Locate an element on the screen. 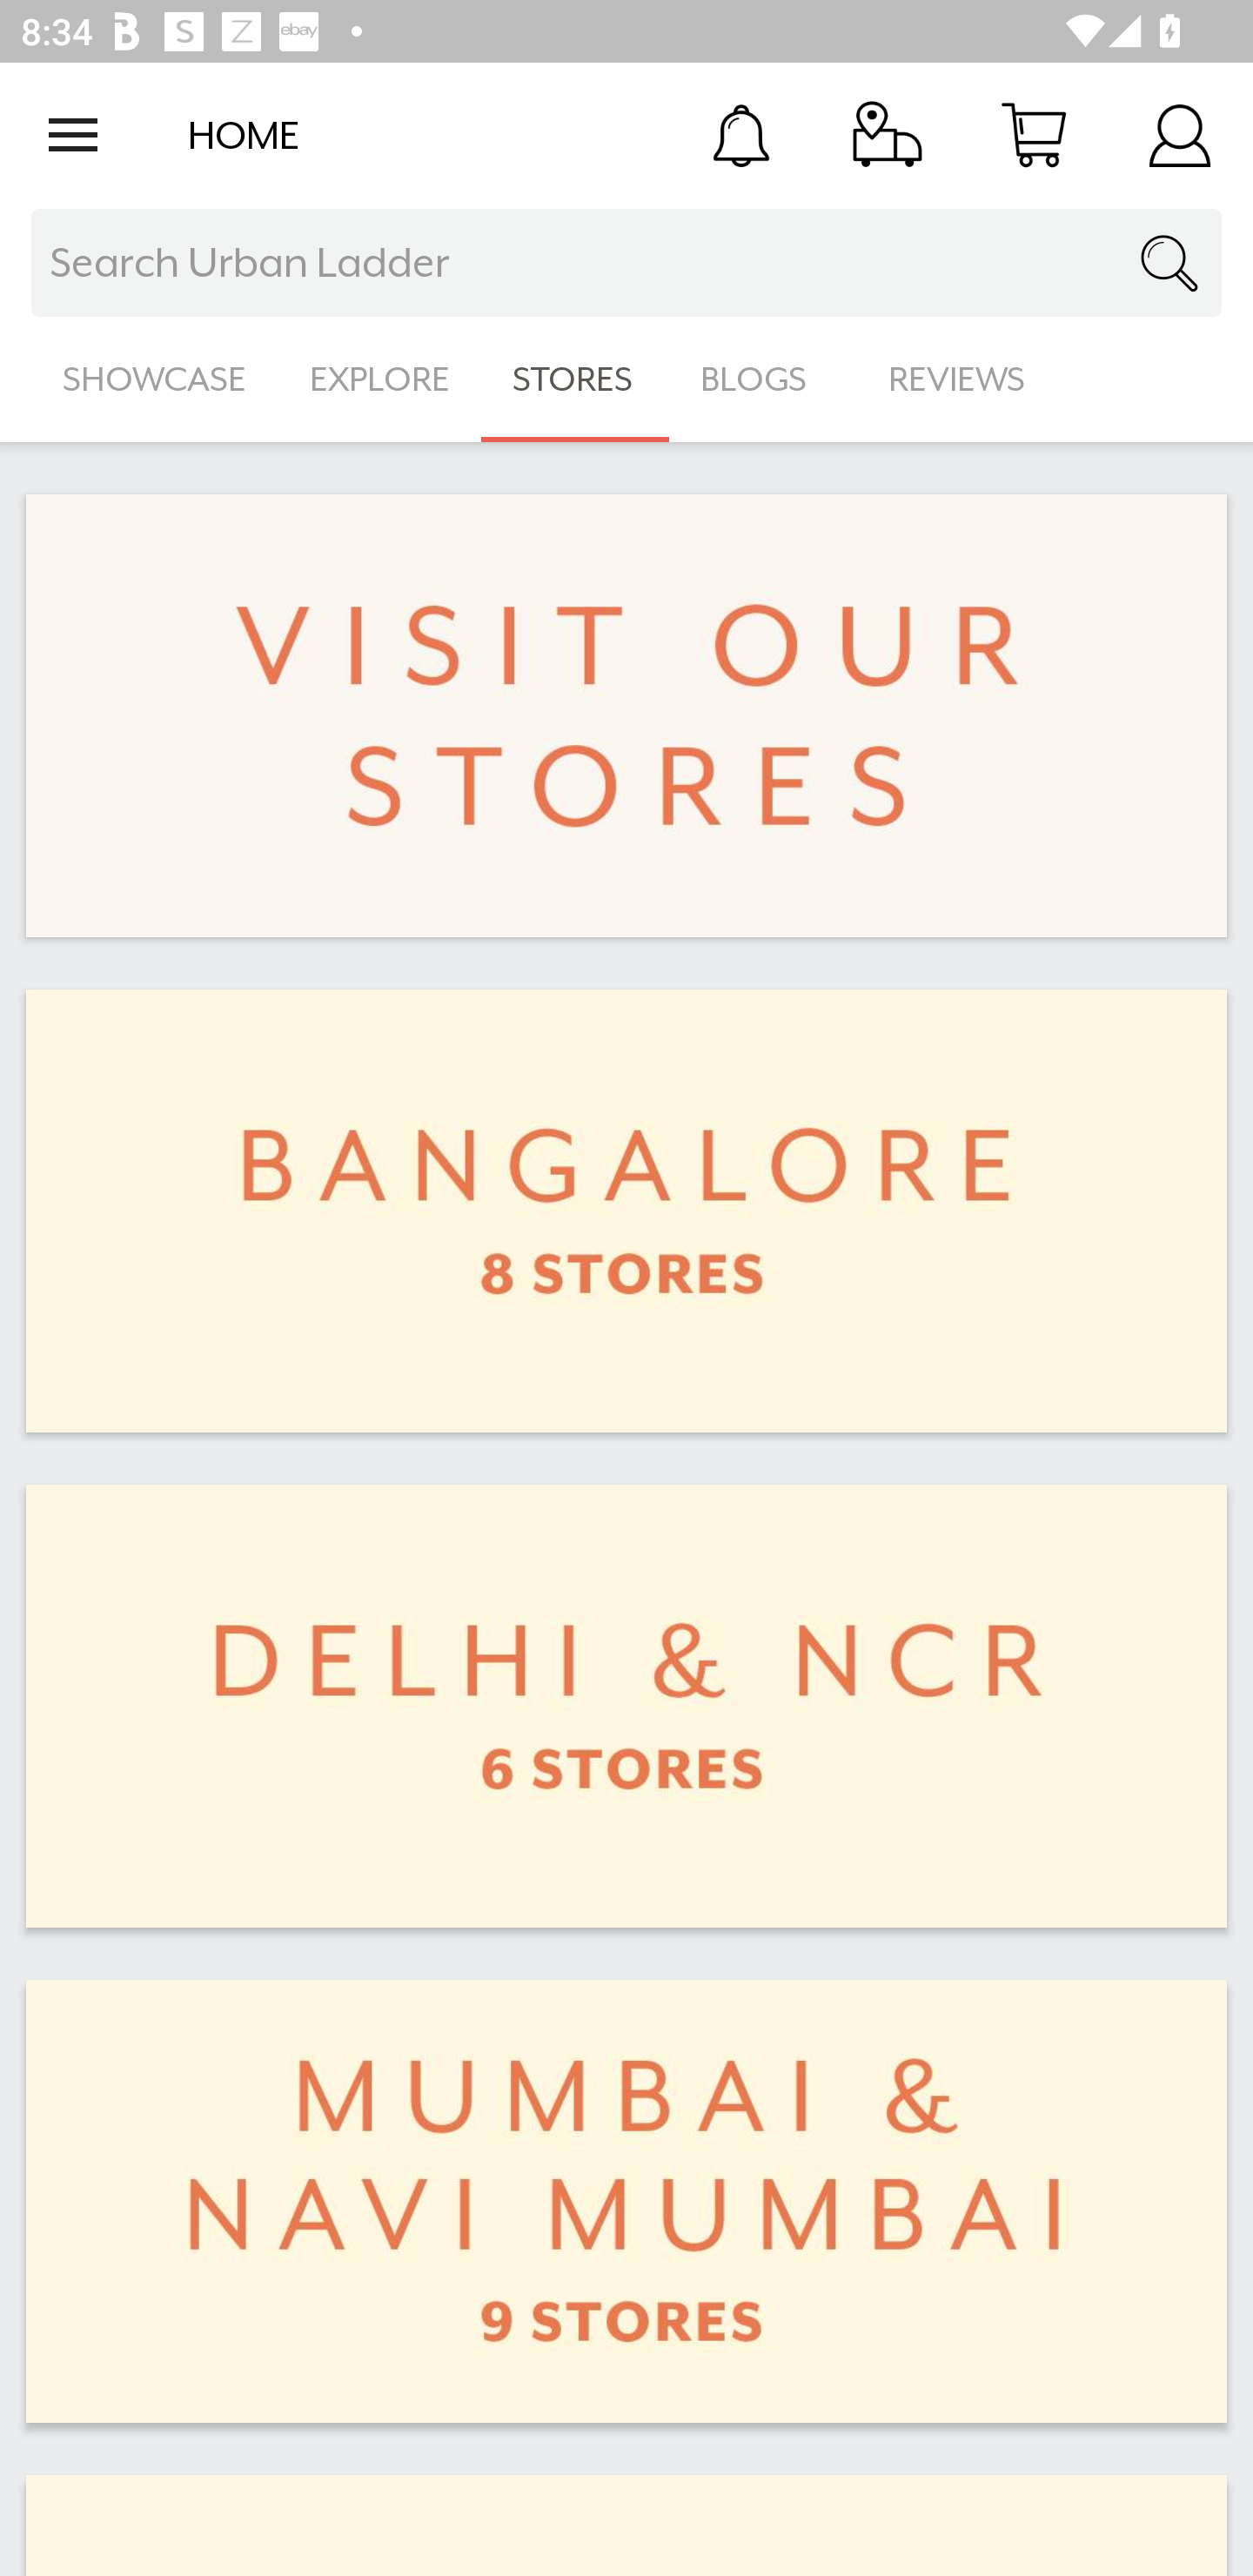 This screenshot has height=2576, width=1253. EXPLORE is located at coordinates (379, 379).